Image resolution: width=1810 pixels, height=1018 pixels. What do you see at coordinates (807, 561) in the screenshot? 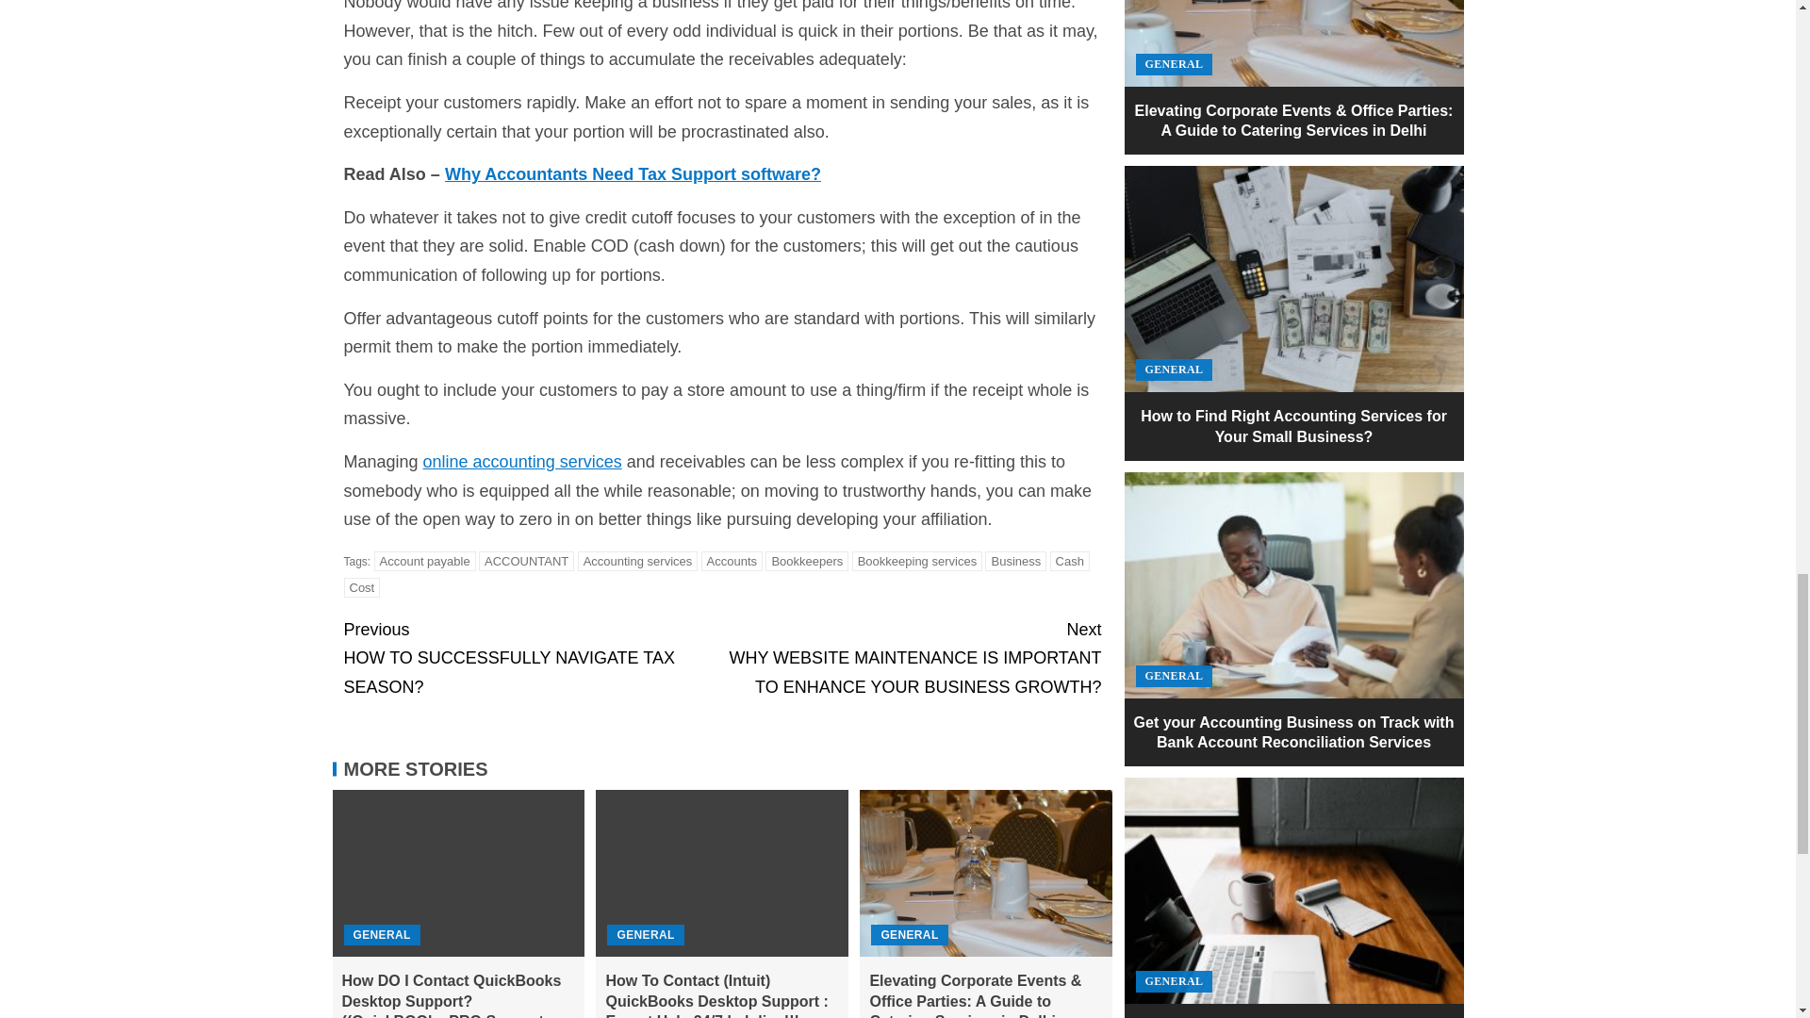
I see `Bookkeepers` at bounding box center [807, 561].